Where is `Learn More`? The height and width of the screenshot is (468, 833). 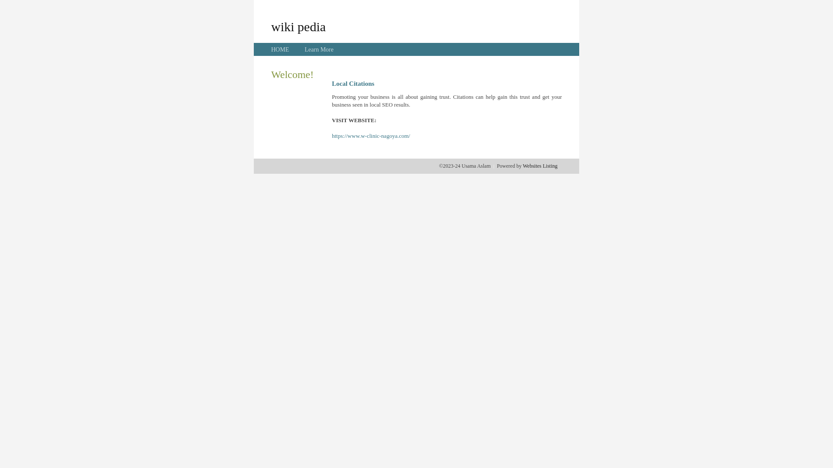
Learn More is located at coordinates (319, 49).